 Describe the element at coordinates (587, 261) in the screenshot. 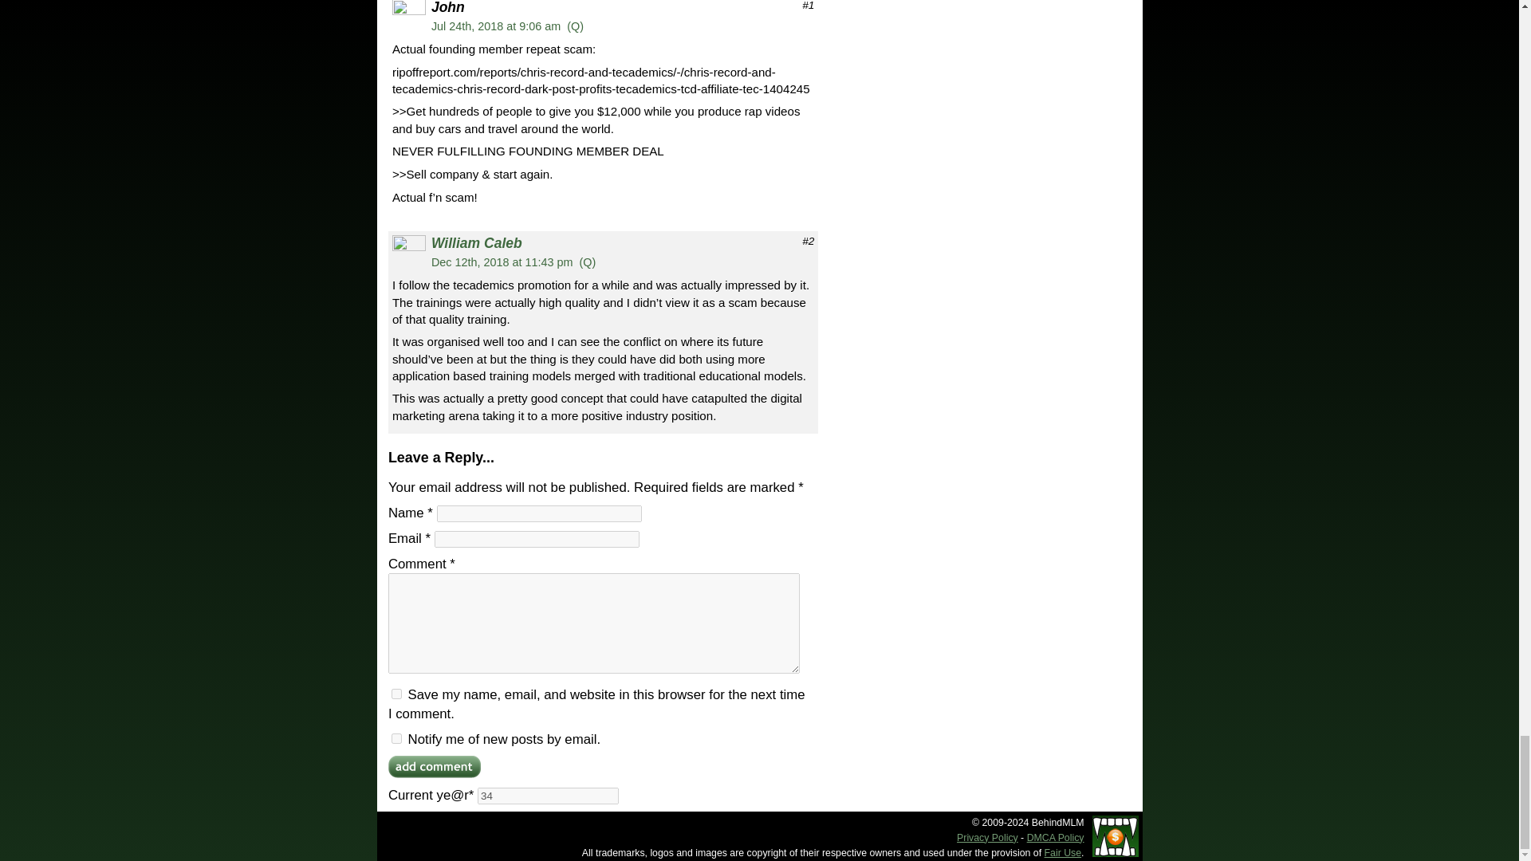

I see `Click here or select text to quote comment` at that location.